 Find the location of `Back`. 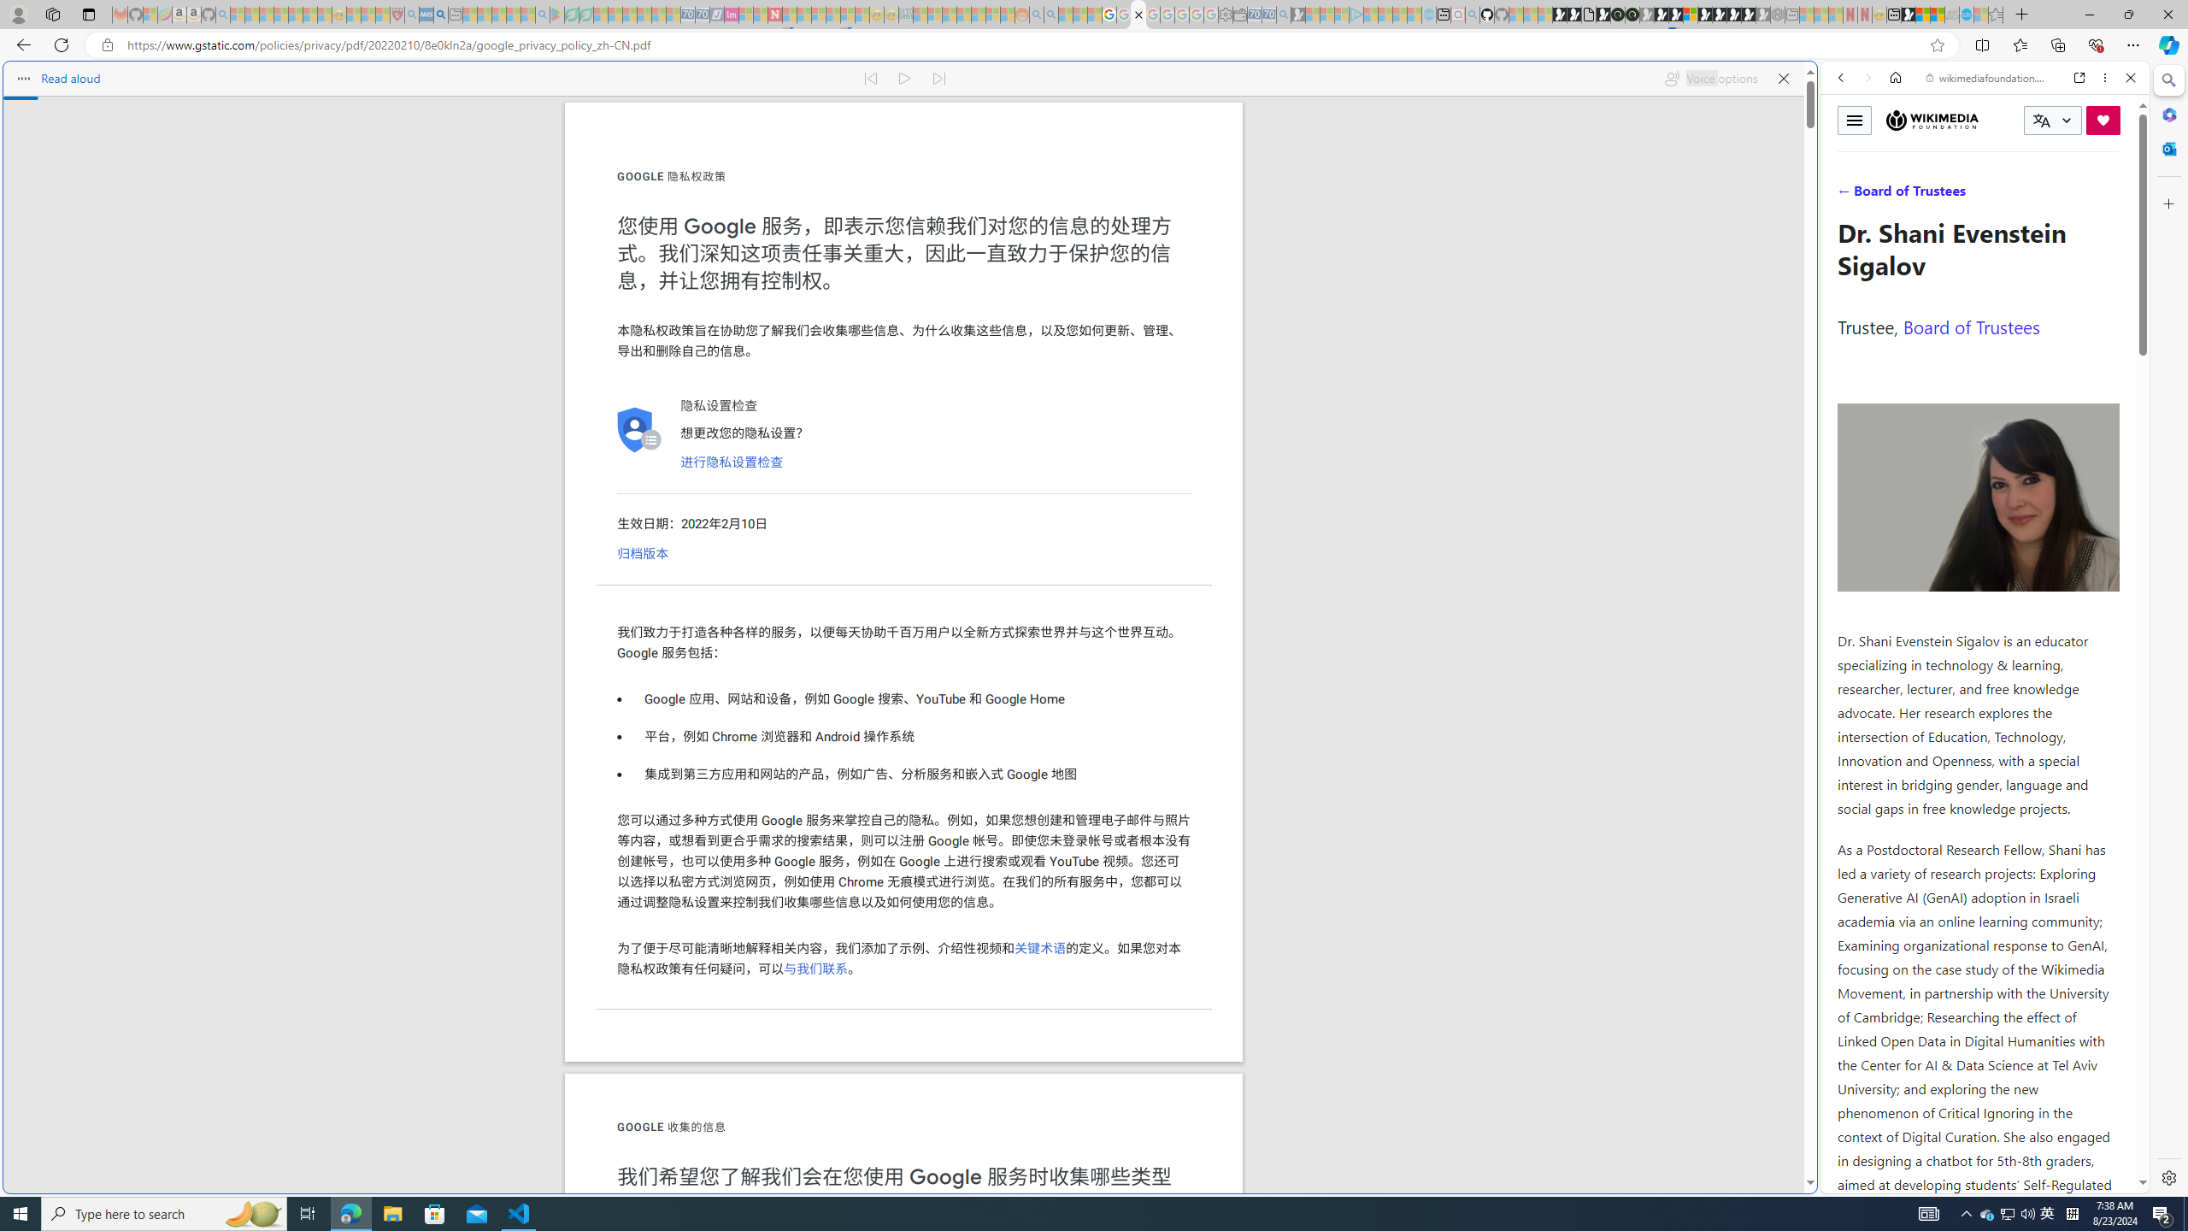

Back is located at coordinates (1841, 77).